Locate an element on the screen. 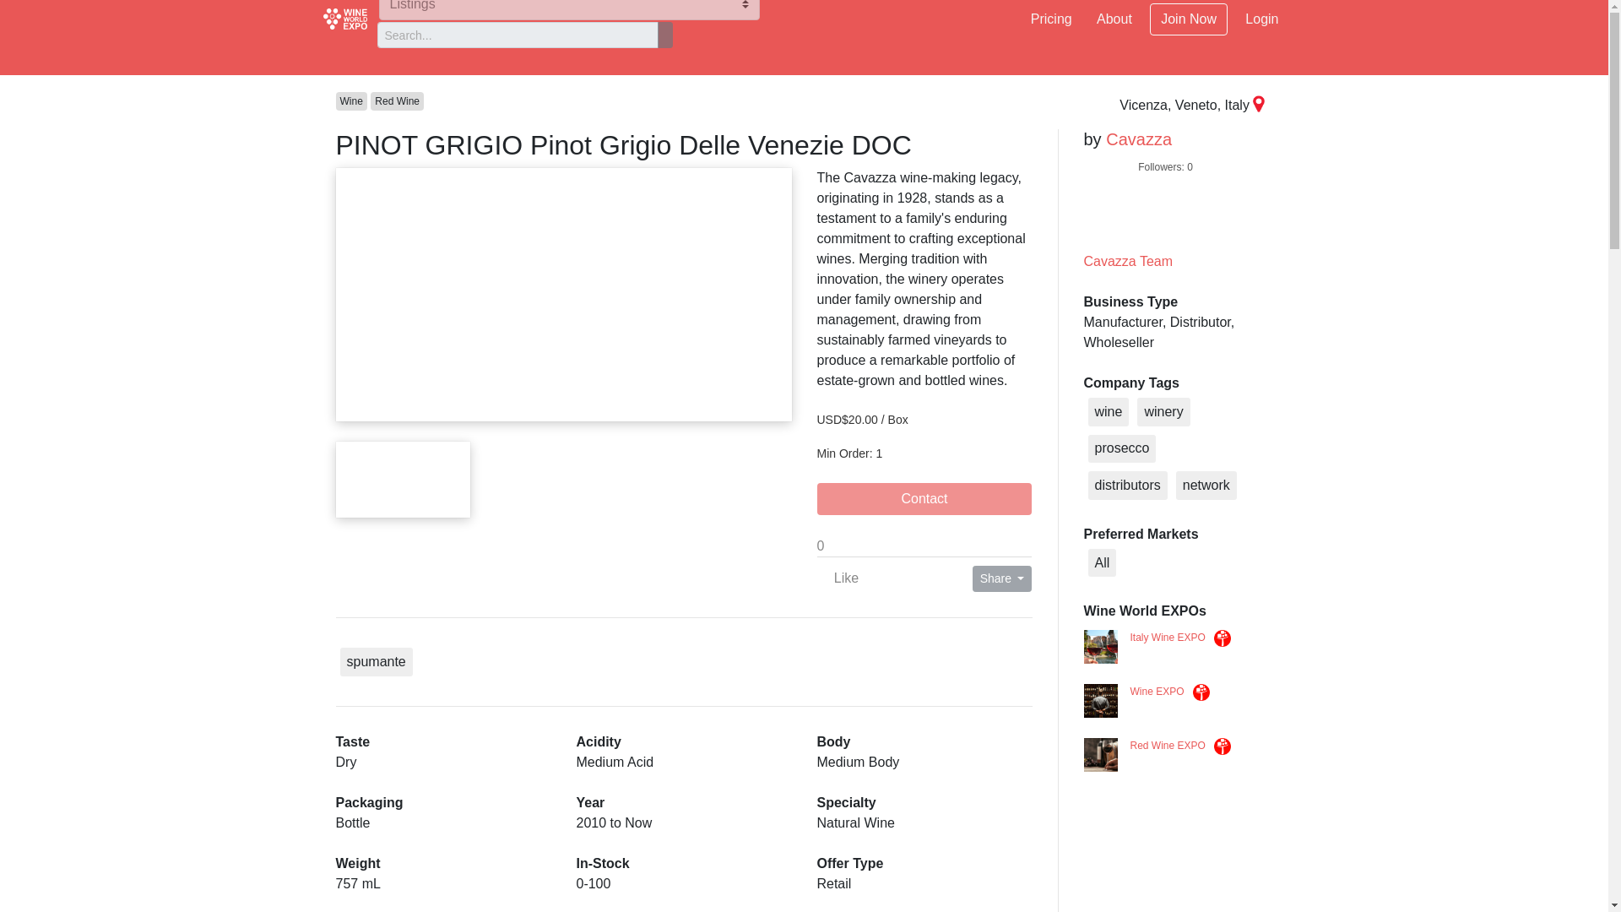 The width and height of the screenshot is (1621, 912). Login is located at coordinates (1261, 19).